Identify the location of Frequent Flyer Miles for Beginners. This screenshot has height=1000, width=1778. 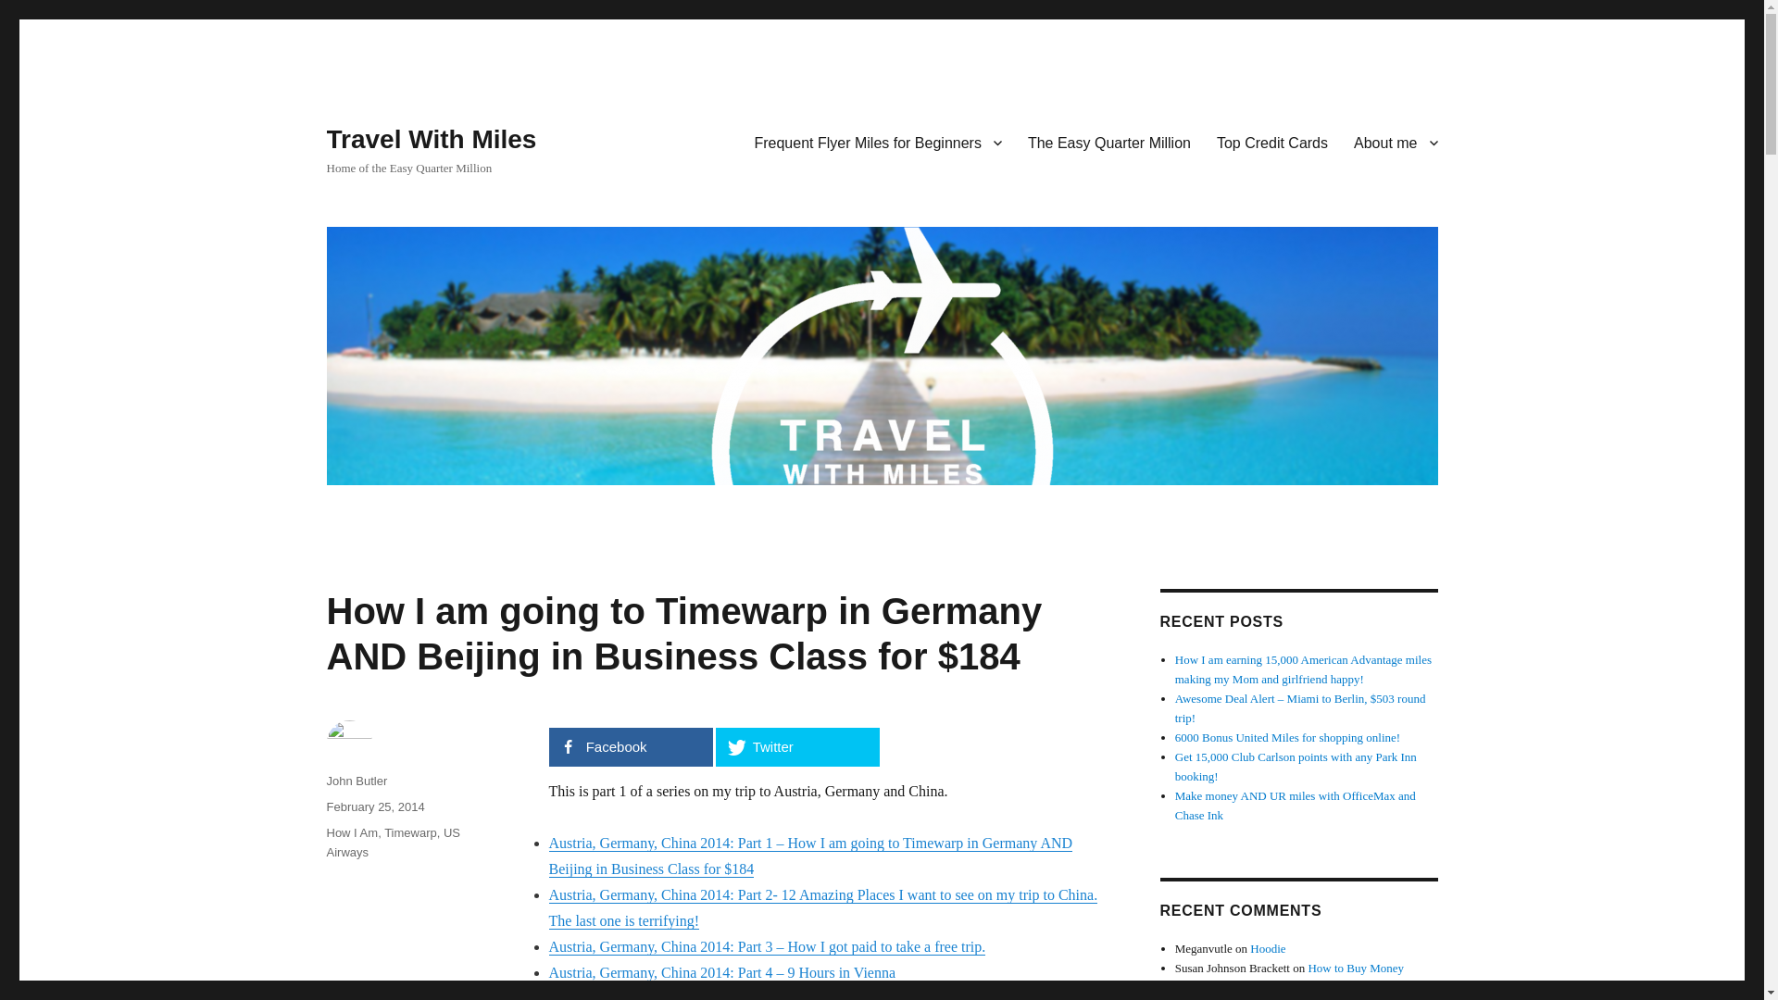
(877, 142).